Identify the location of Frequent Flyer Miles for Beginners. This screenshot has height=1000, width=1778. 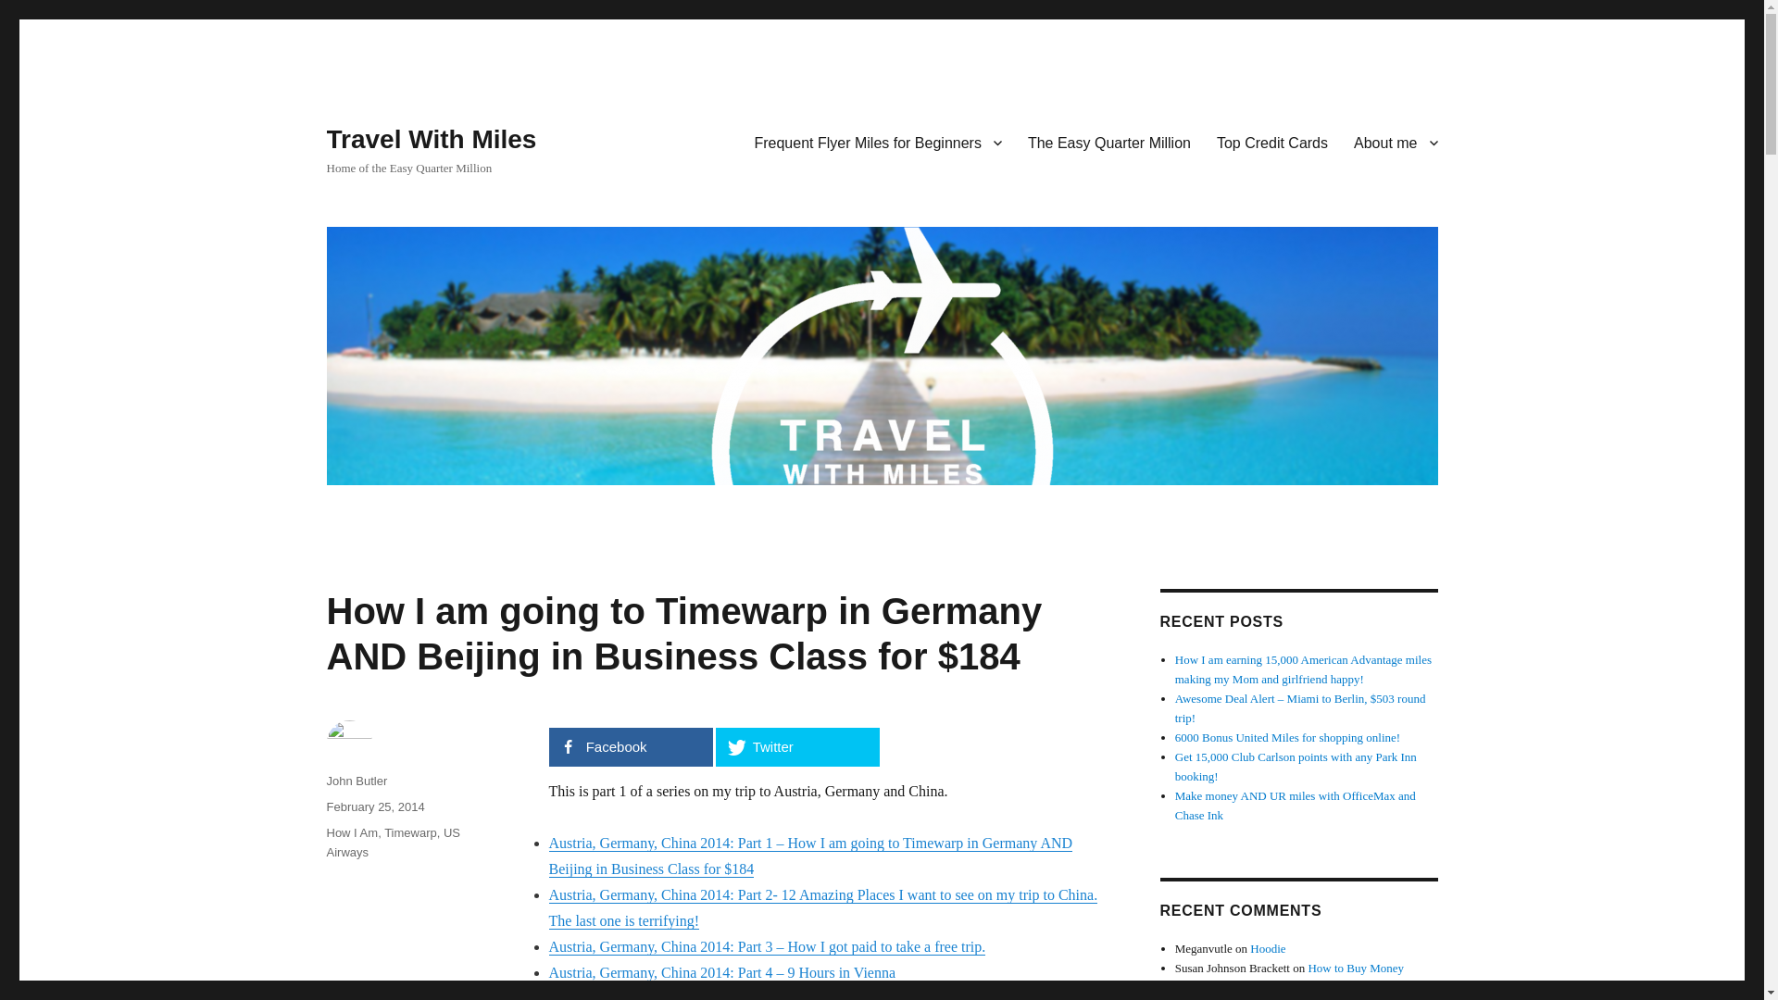
(877, 142).